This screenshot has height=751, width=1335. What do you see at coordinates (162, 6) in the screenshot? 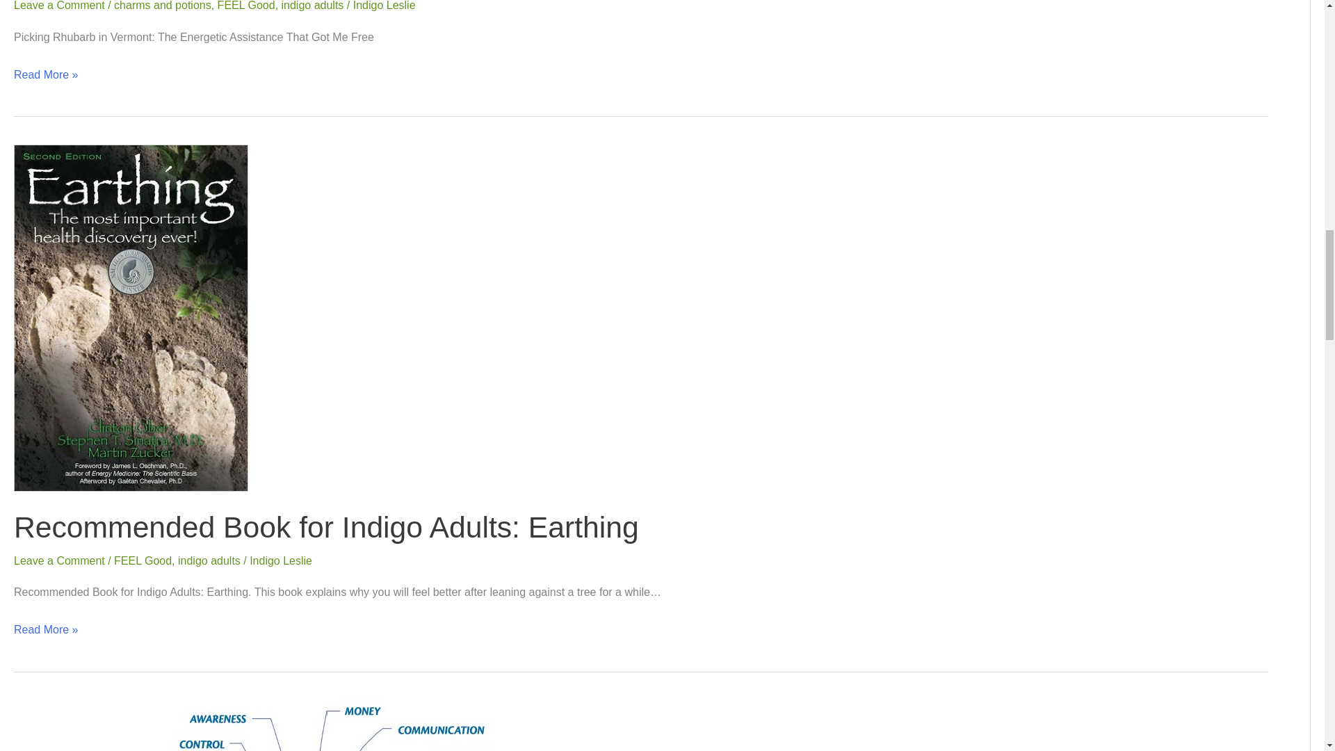
I see `charms and potions` at bounding box center [162, 6].